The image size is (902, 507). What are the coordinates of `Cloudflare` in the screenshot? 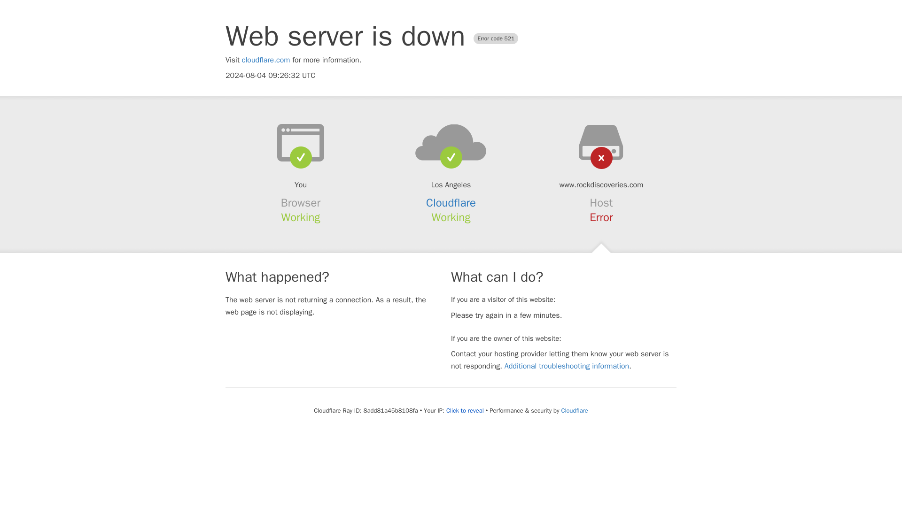 It's located at (451, 203).